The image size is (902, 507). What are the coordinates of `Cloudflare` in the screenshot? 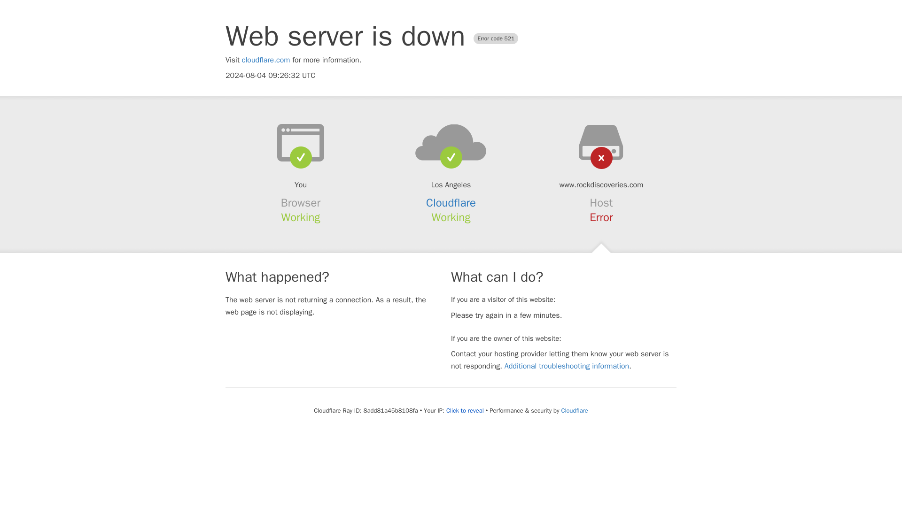 It's located at (451, 203).